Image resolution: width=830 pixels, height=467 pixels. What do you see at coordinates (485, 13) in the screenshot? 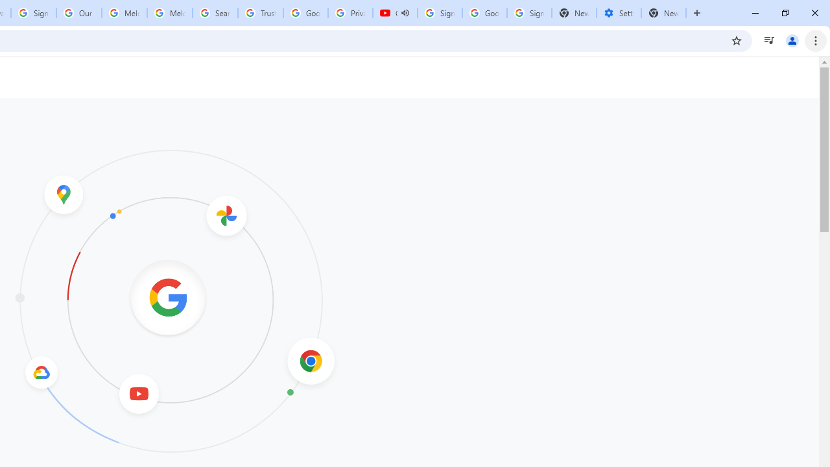
I see `Google Cybersecurity Innovations - Google Safety Center` at bounding box center [485, 13].